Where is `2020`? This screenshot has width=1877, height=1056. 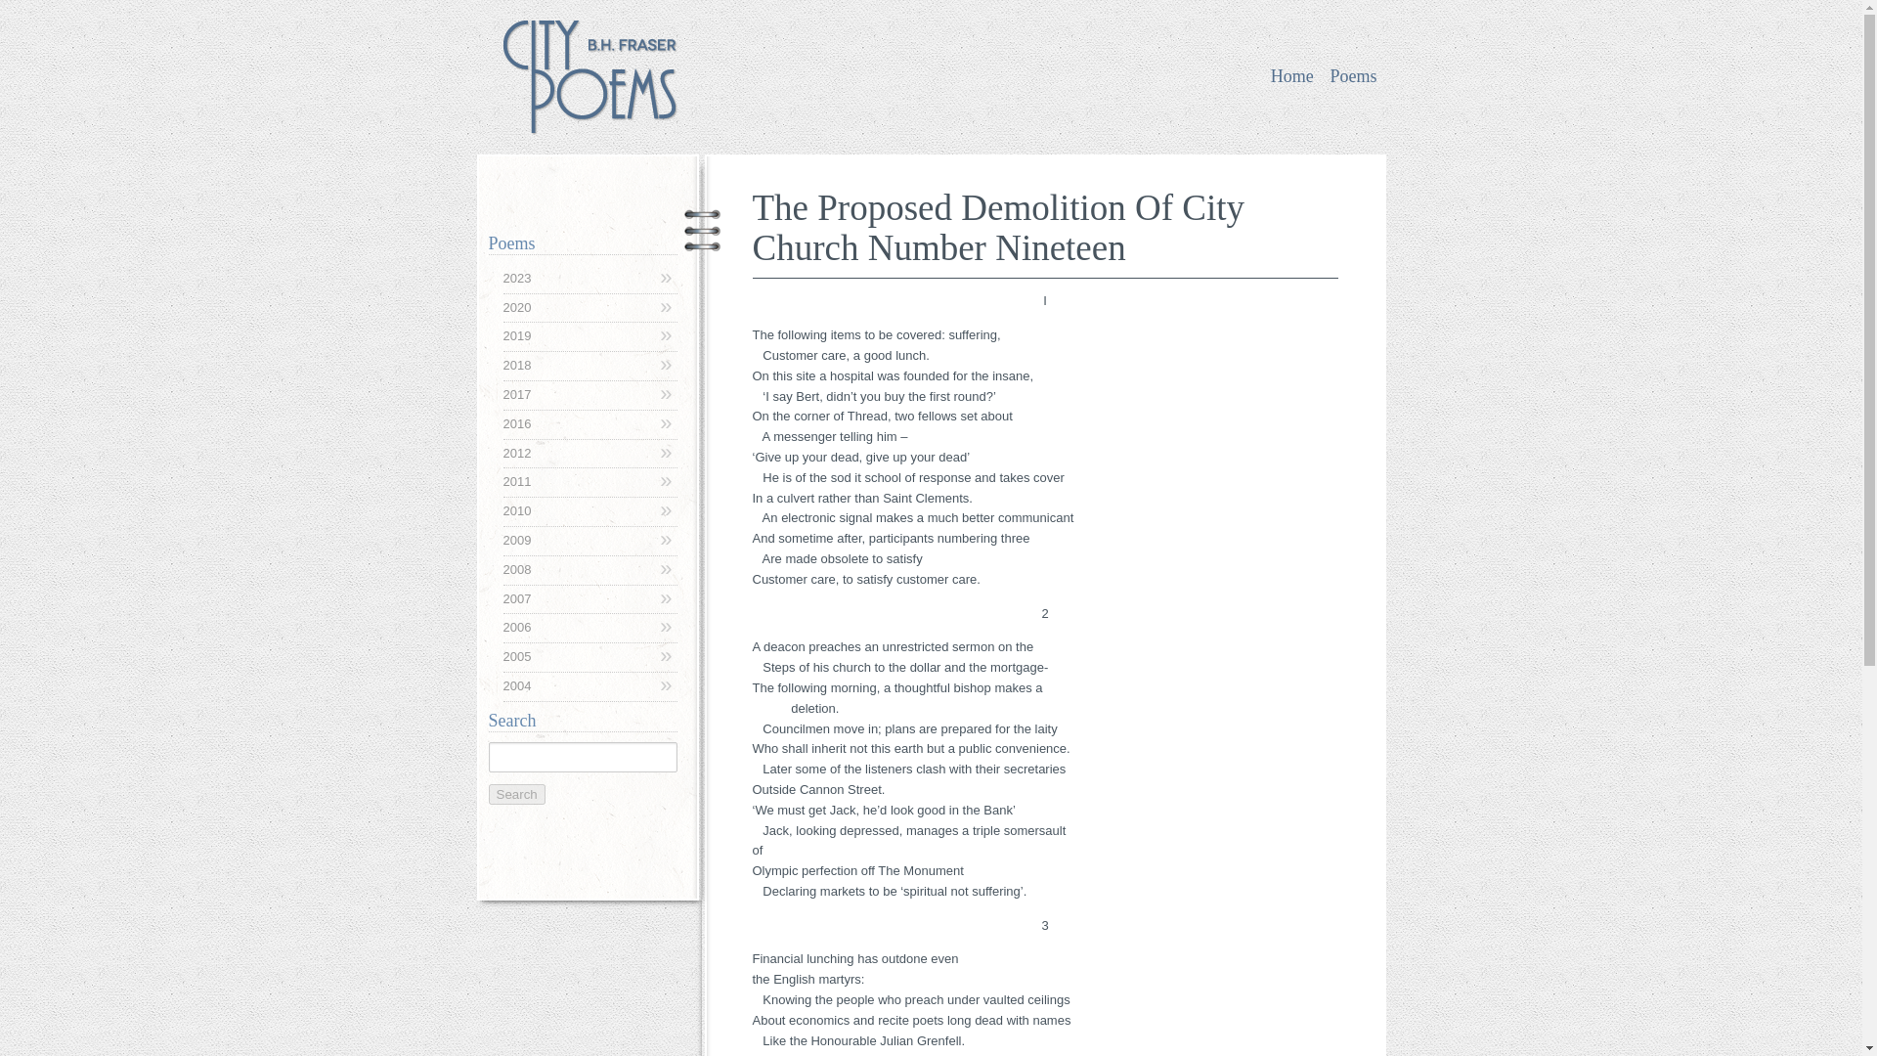 2020 is located at coordinates (589, 308).